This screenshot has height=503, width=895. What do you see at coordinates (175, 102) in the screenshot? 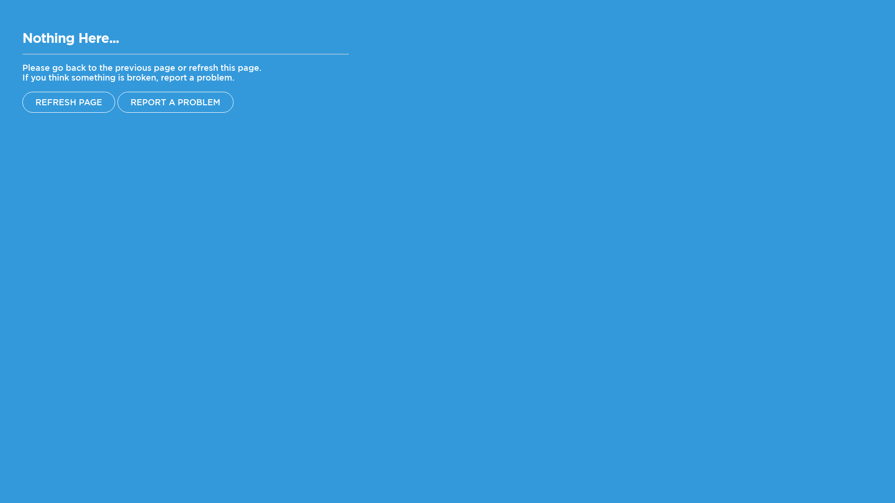
I see `REPORT A PROBLEM` at bounding box center [175, 102].